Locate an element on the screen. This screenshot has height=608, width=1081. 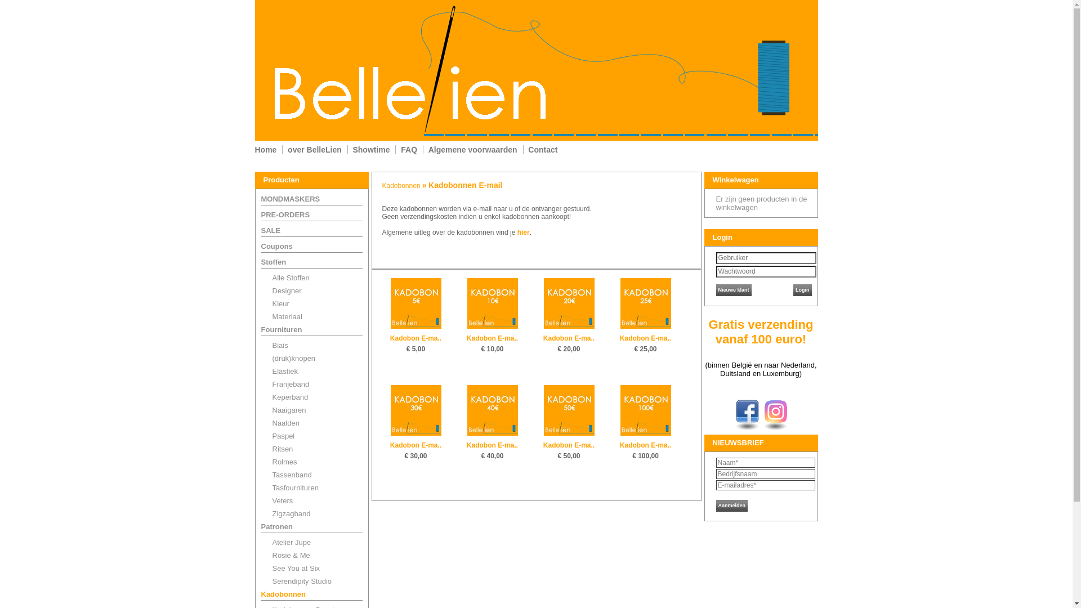
Algemene voorwaarden is located at coordinates (473, 150).